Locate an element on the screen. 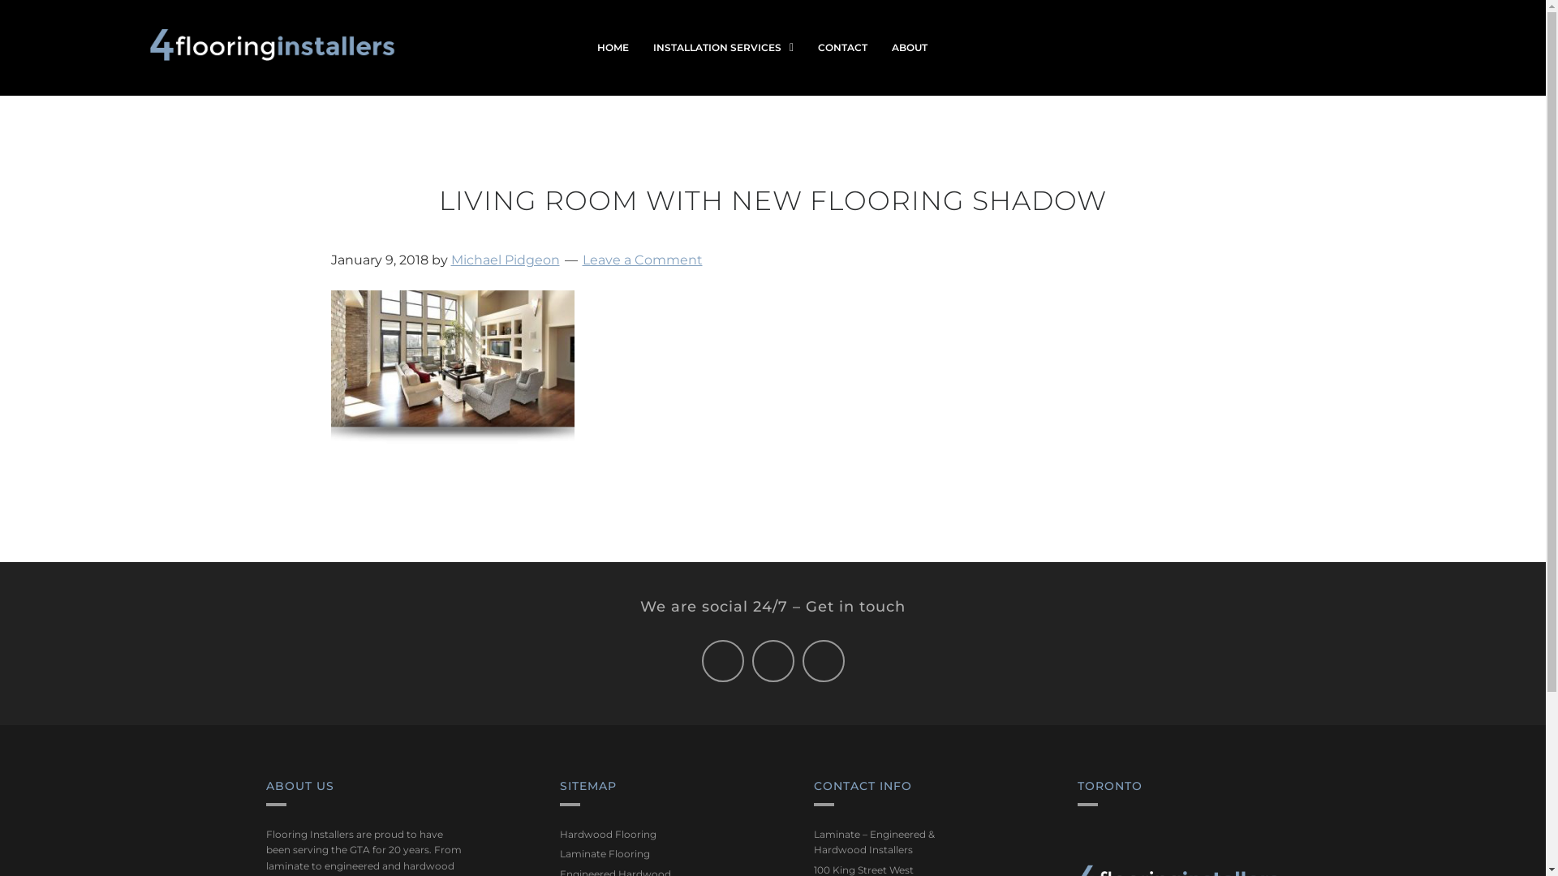  Michael Pidgeon is located at coordinates (506, 260).